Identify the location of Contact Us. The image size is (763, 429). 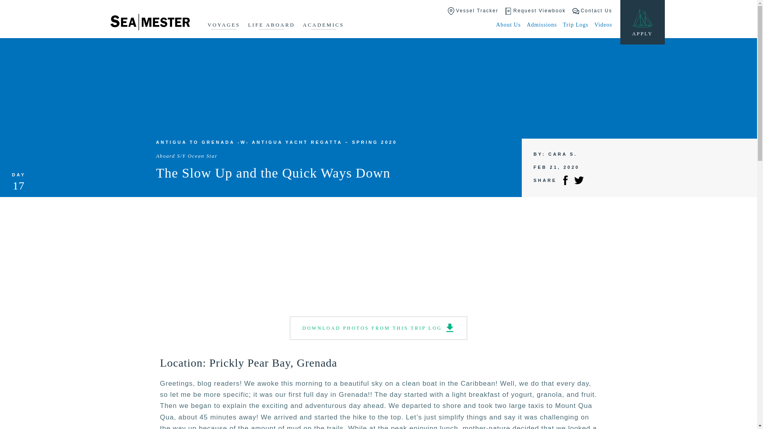
(592, 11).